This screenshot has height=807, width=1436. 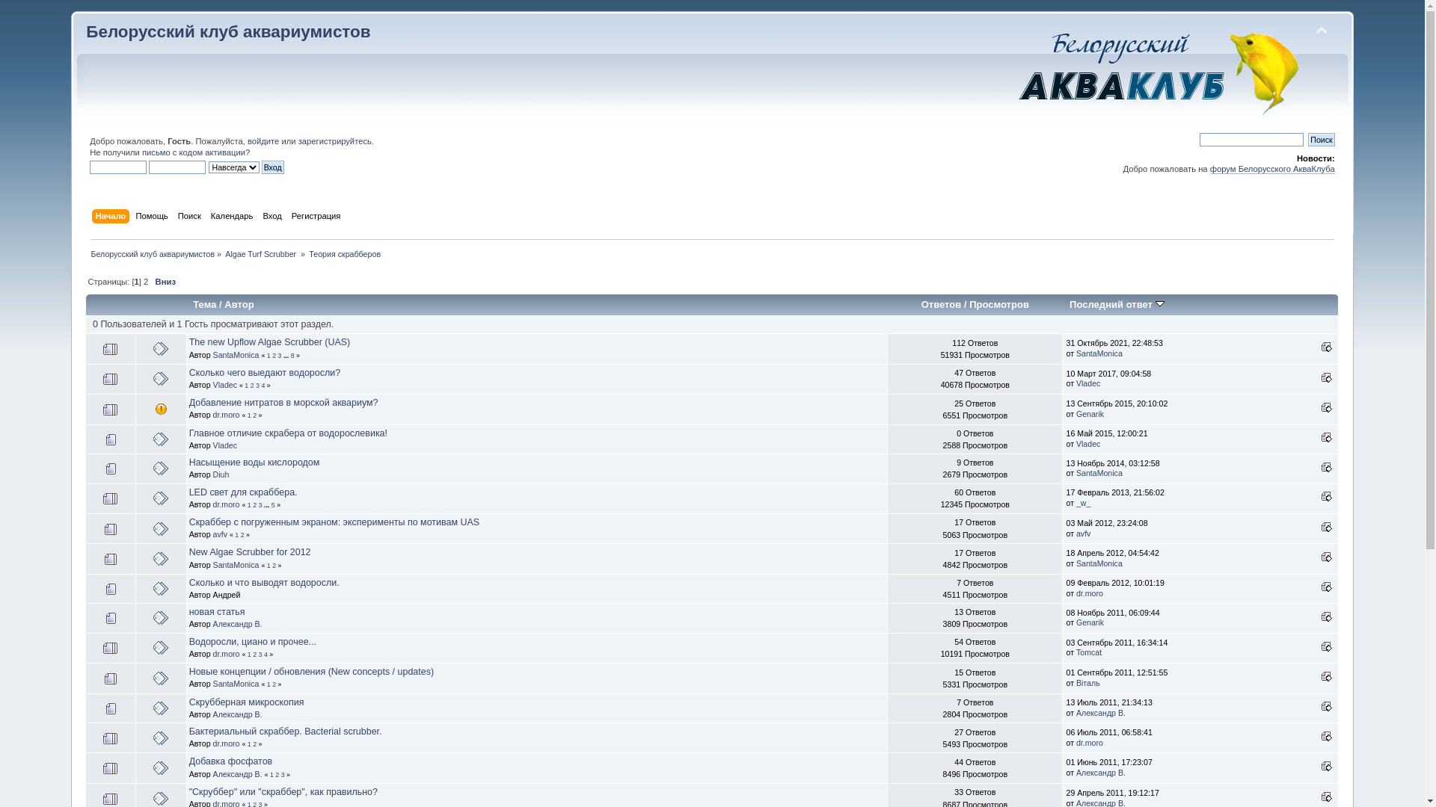 I want to click on Genarik, so click(x=1090, y=414).